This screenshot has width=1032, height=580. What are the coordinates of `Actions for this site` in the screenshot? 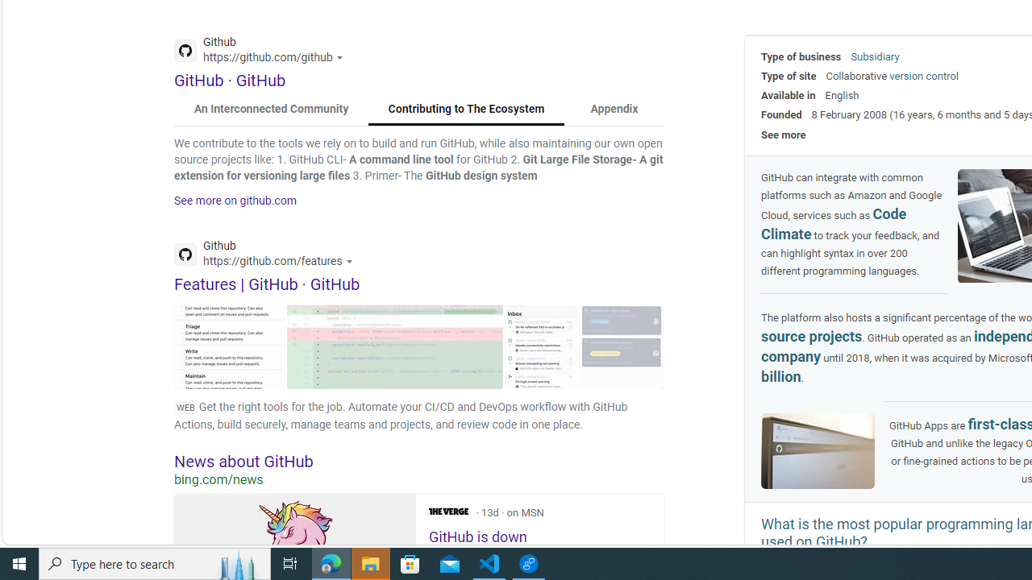 It's located at (352, 261).